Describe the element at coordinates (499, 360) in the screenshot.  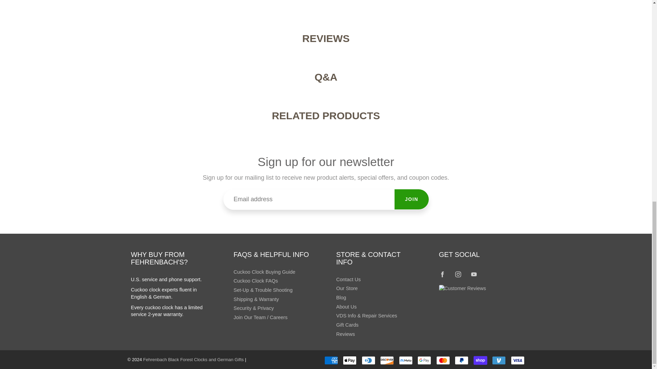
I see `Venmo` at that location.